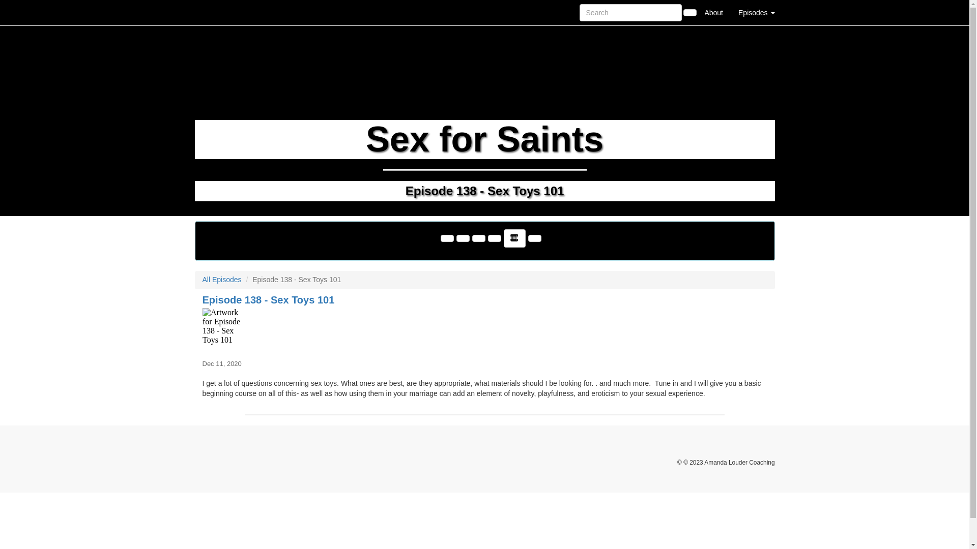 This screenshot has width=977, height=549. I want to click on Episodes, so click(756, 12).